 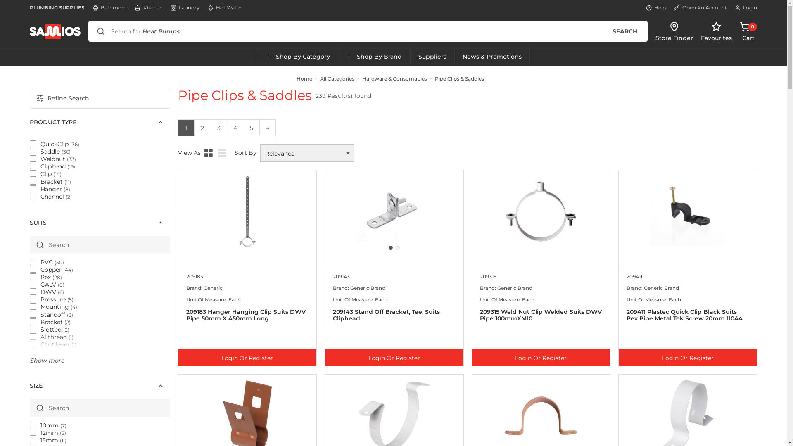 What do you see at coordinates (394, 78) in the screenshot?
I see `Hardware & Consumables` at bounding box center [394, 78].